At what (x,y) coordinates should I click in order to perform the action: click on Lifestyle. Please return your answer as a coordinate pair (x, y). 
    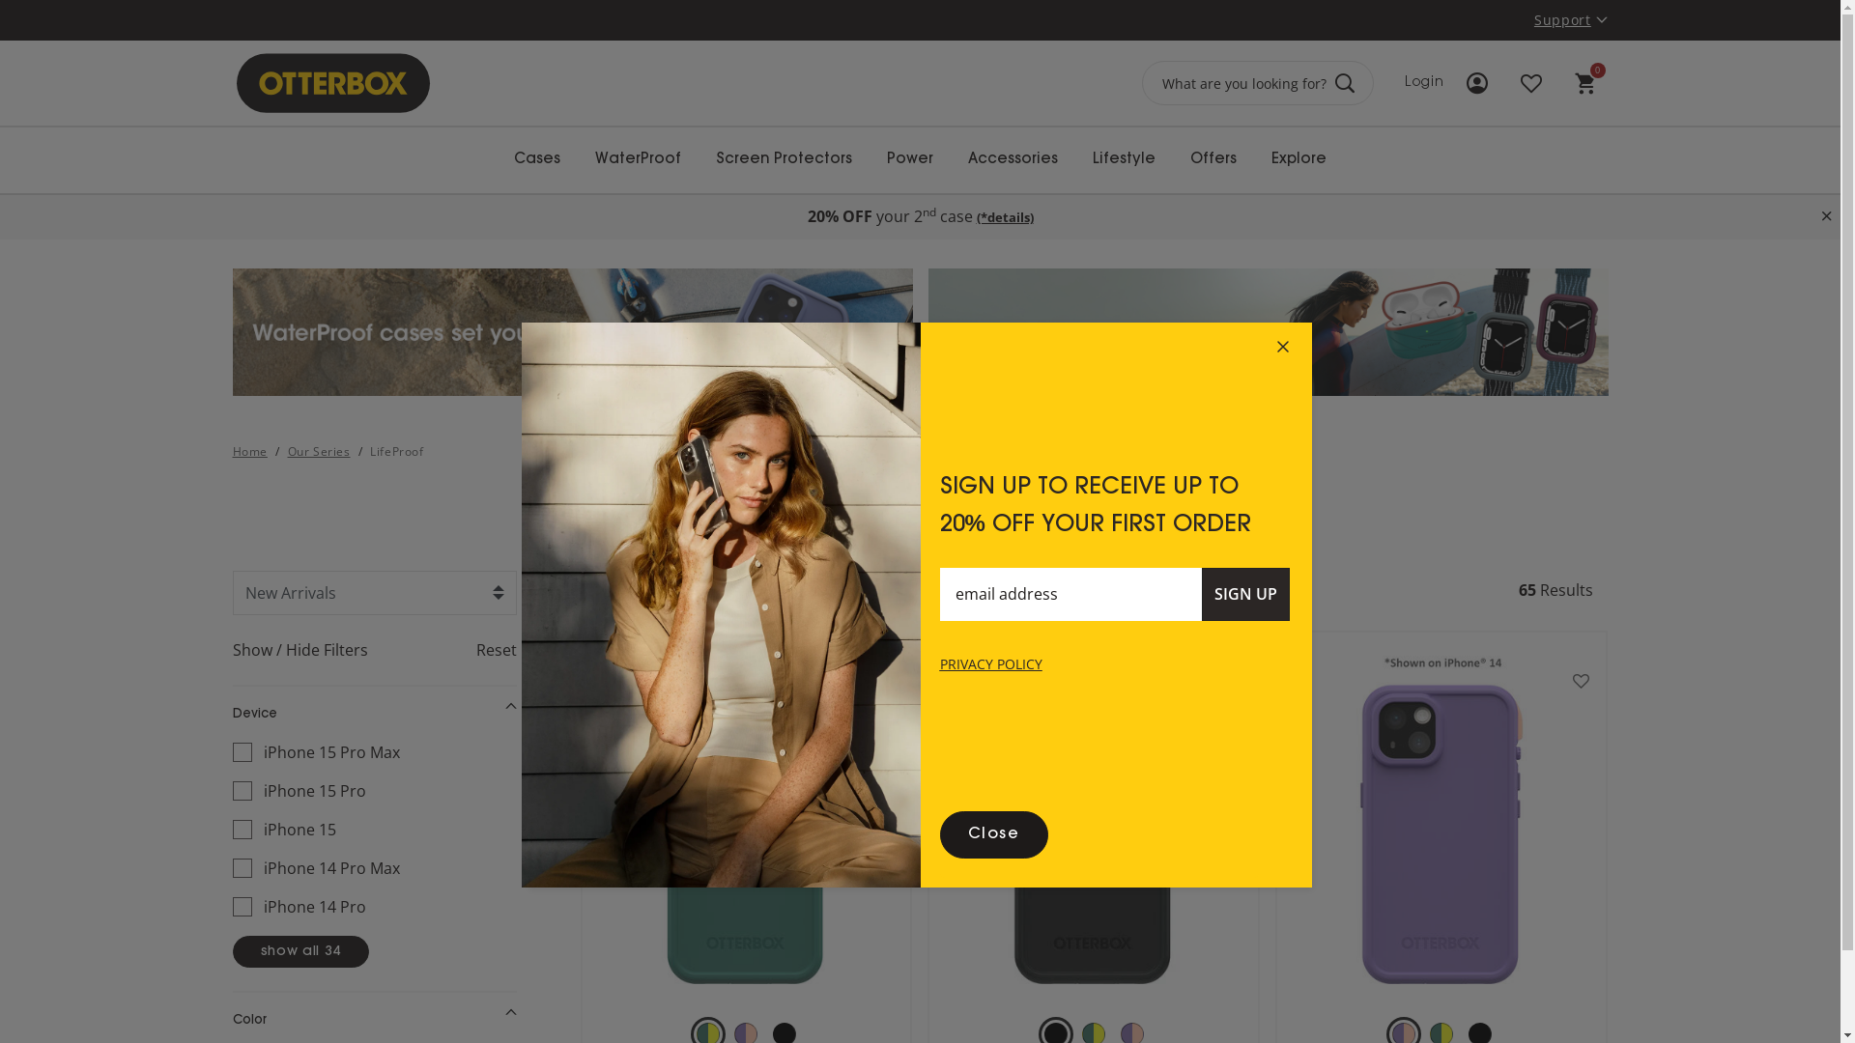
    Looking at the image, I should click on (1125, 160).